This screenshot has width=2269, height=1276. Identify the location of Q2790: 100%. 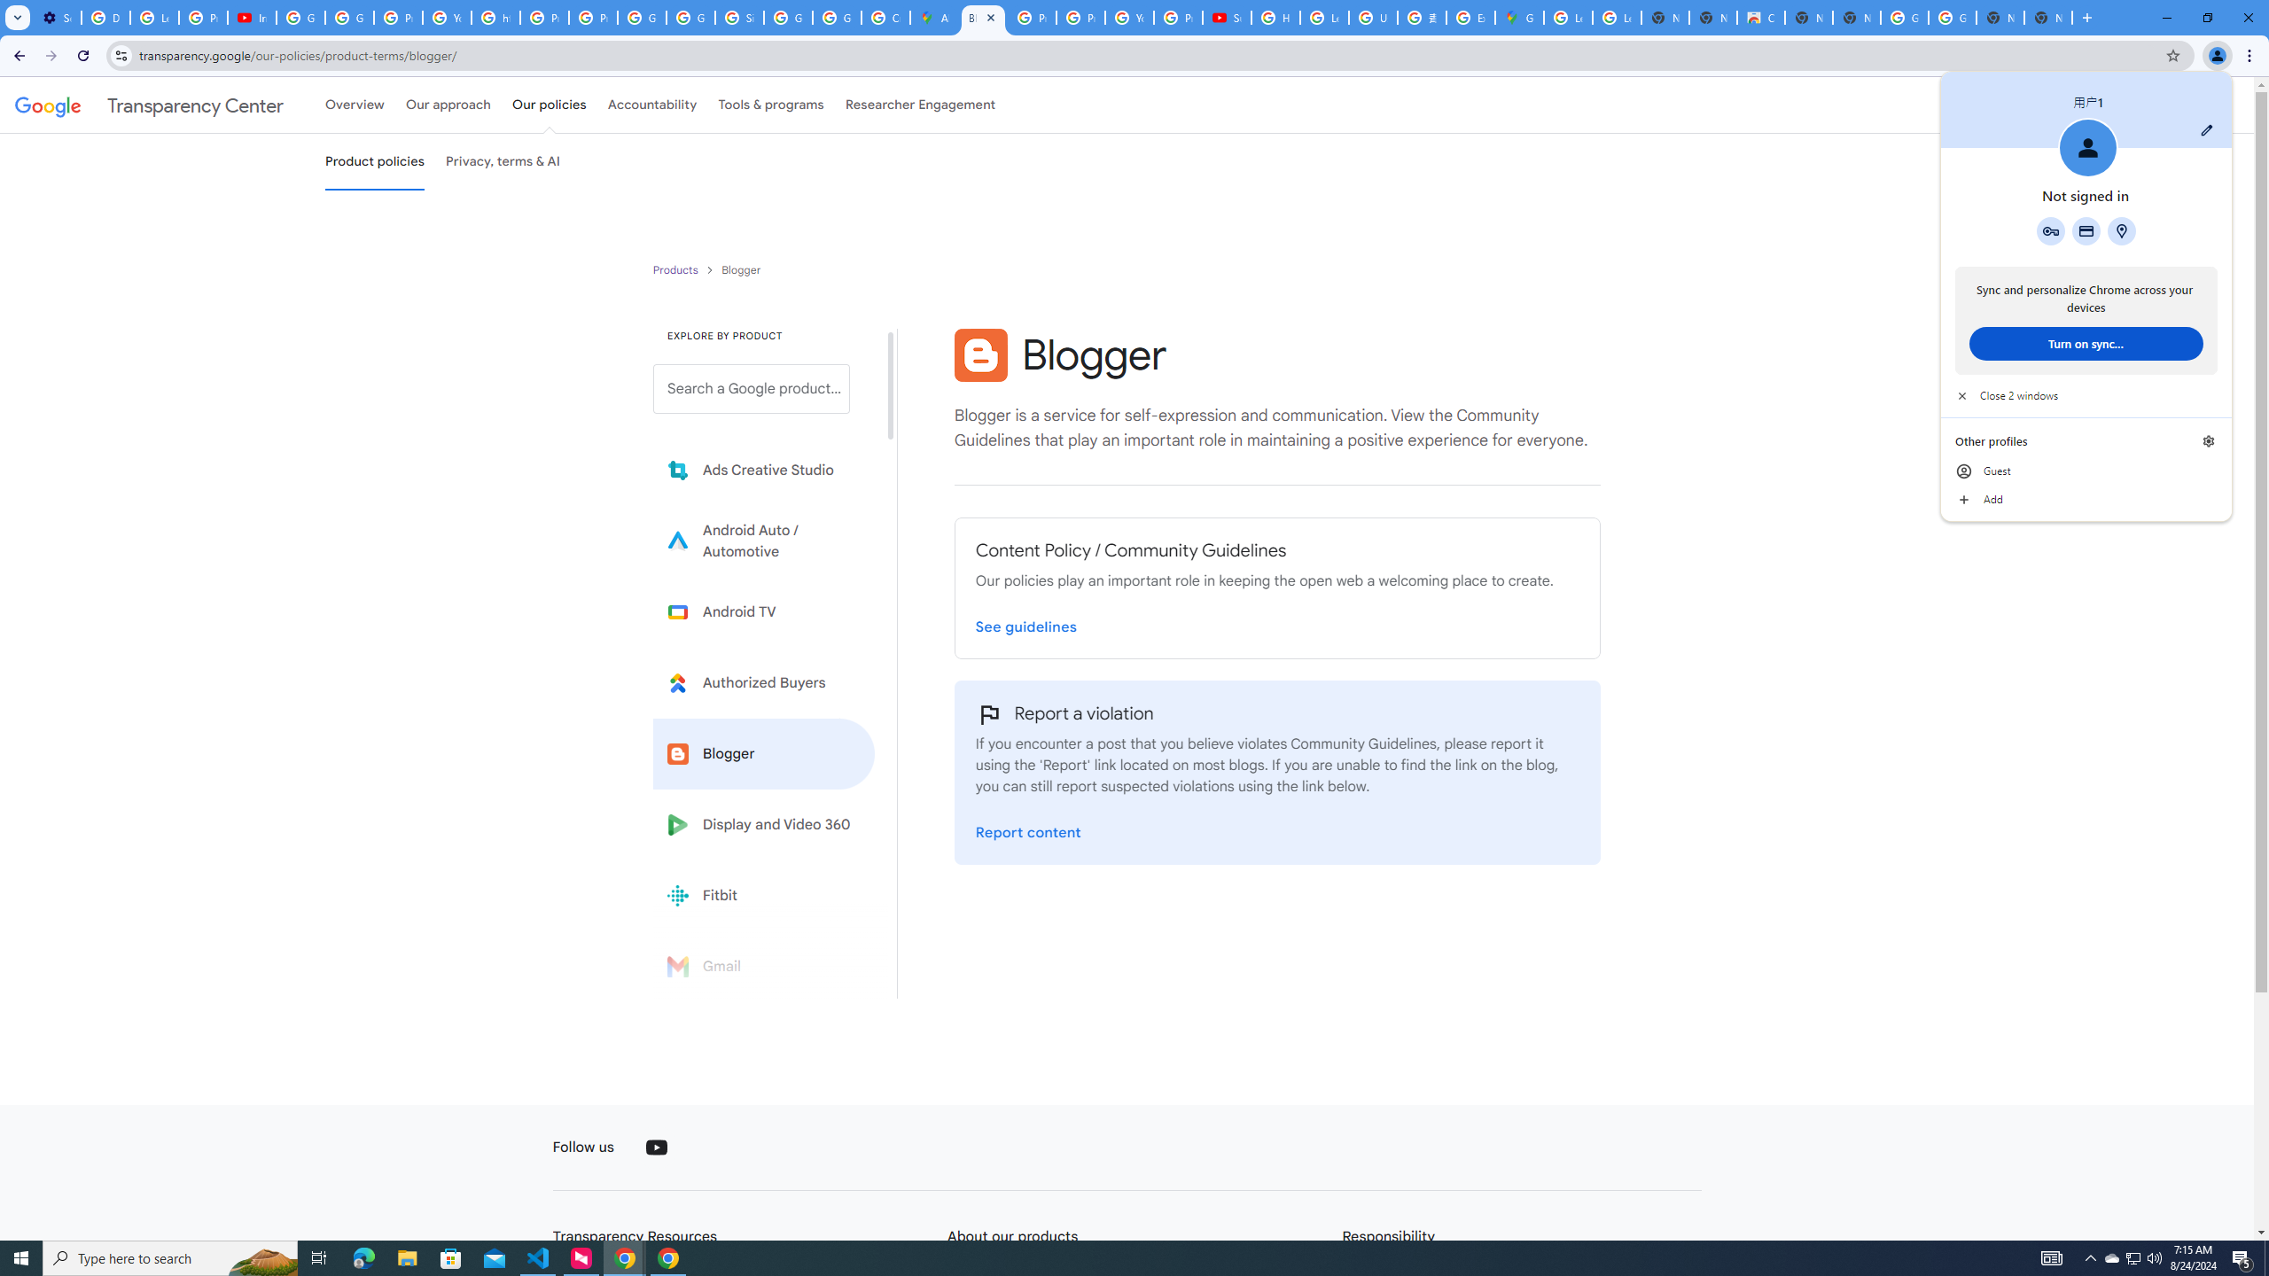
(2154, 1258).